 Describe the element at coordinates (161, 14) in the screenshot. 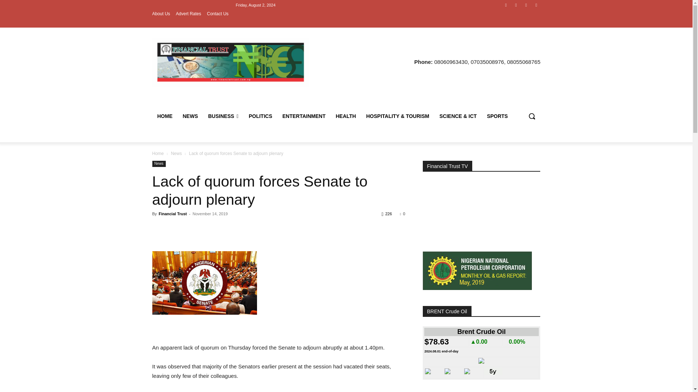

I see `About Us` at that location.